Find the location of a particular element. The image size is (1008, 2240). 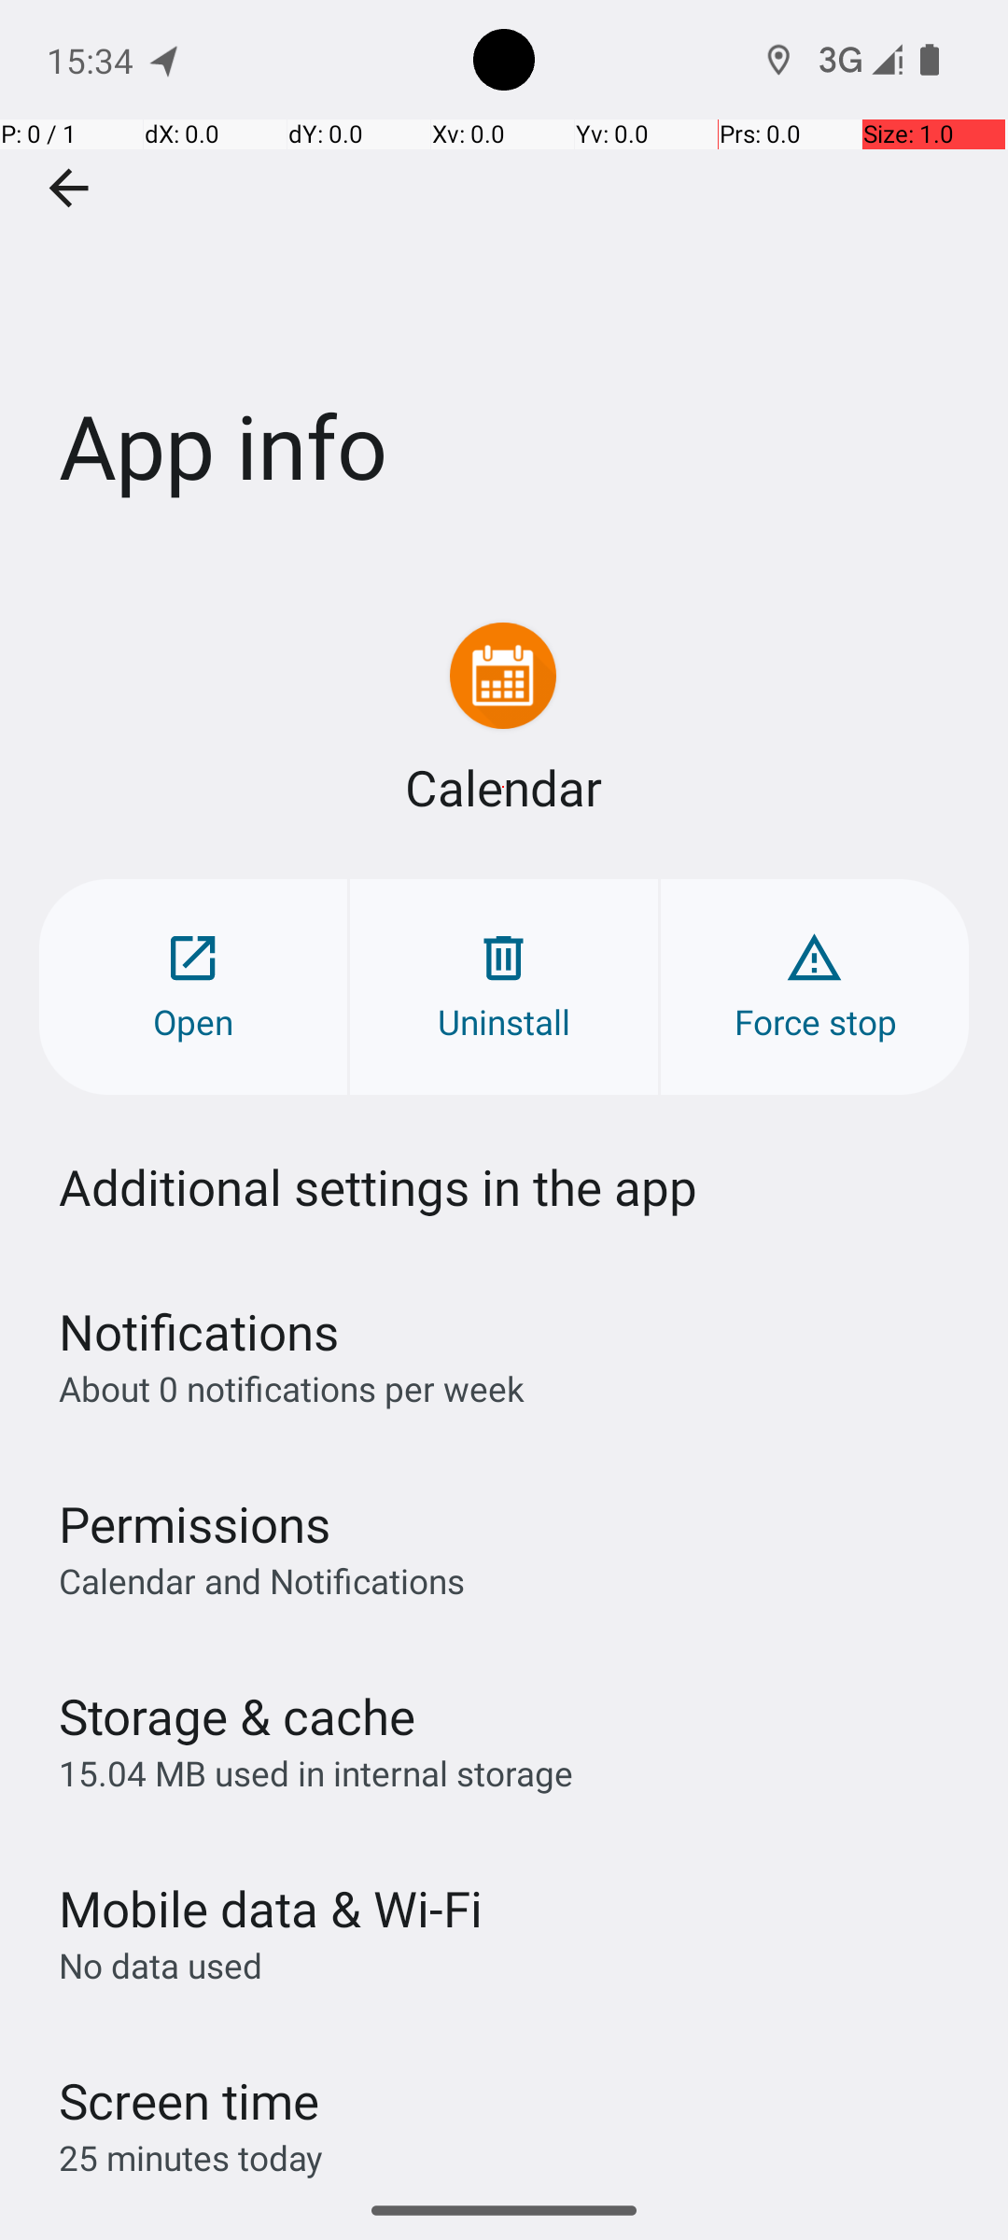

No data used is located at coordinates (161, 1966).